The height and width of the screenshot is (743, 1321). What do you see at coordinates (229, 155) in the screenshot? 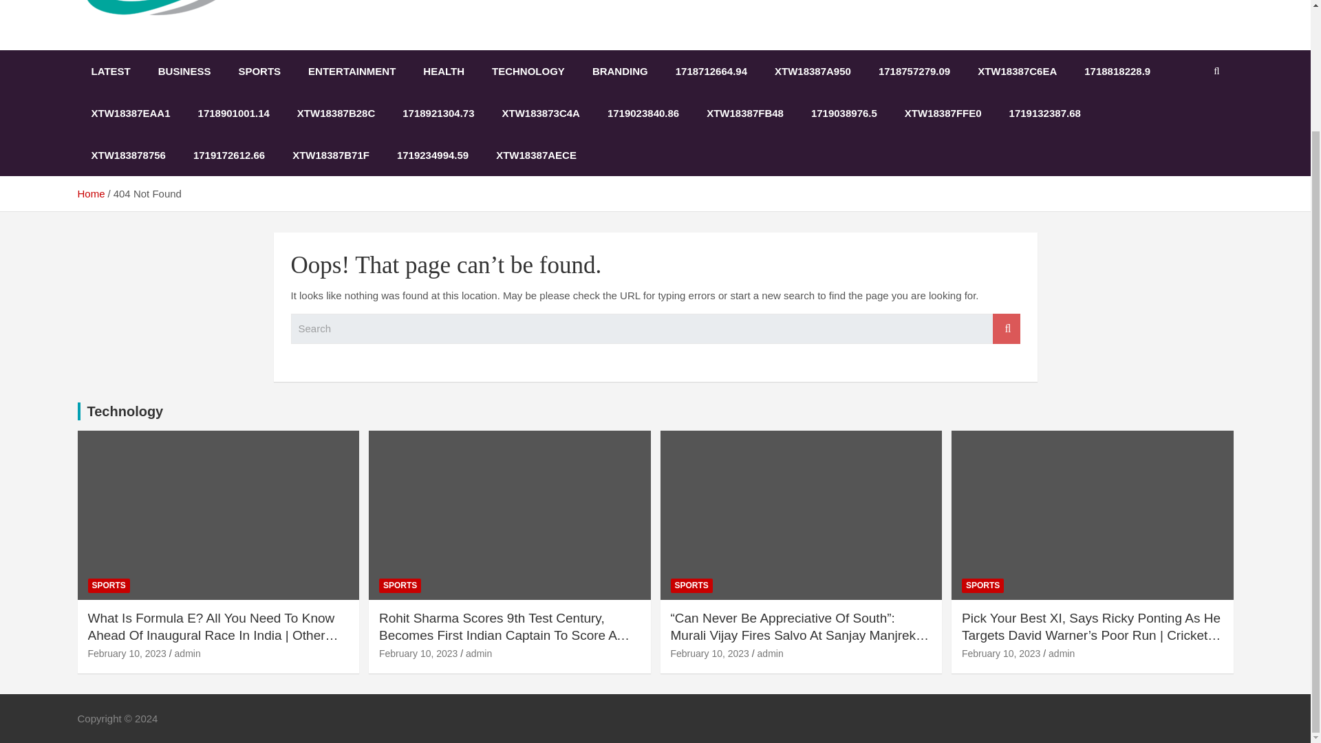
I see `1719172612.66` at bounding box center [229, 155].